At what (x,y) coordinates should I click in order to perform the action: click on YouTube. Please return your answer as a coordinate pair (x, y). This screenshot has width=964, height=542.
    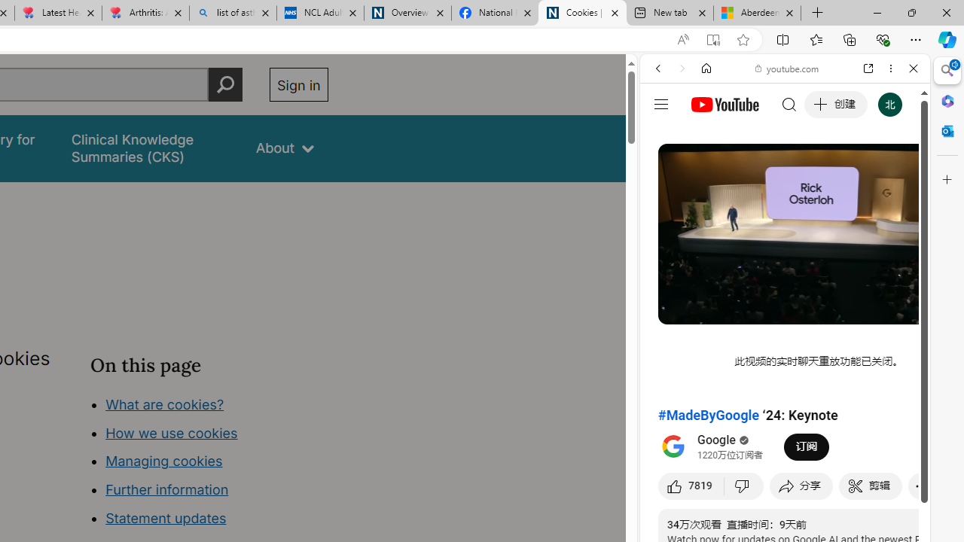
    Looking at the image, I should click on (779, 223).